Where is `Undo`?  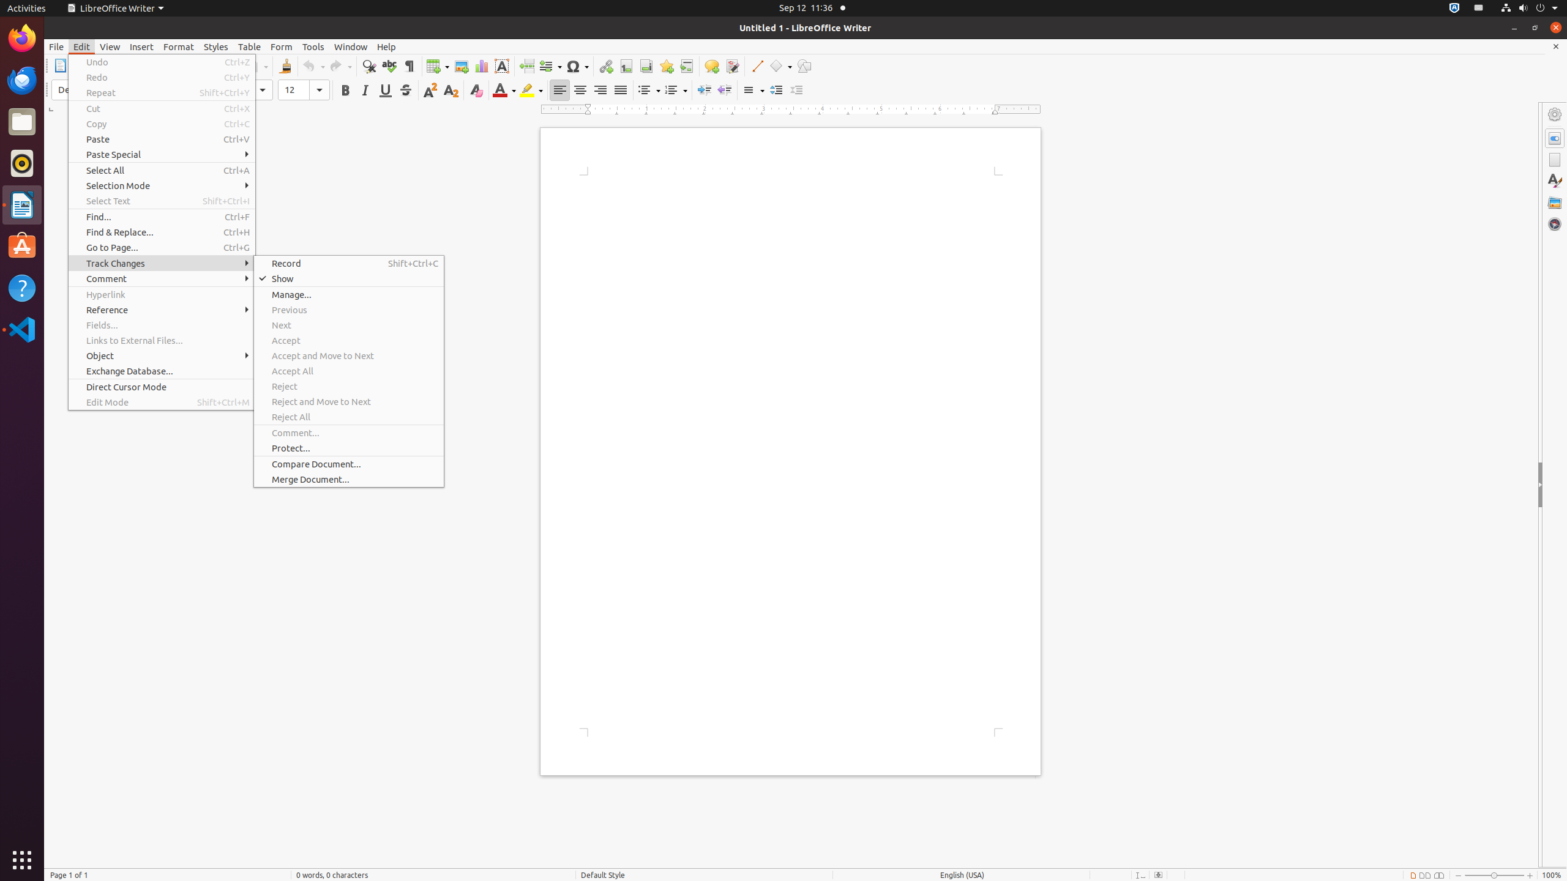 Undo is located at coordinates (313, 66).